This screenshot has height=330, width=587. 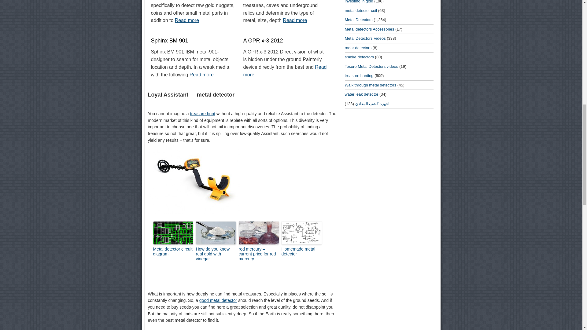 What do you see at coordinates (218, 300) in the screenshot?
I see `good metal detector` at bounding box center [218, 300].